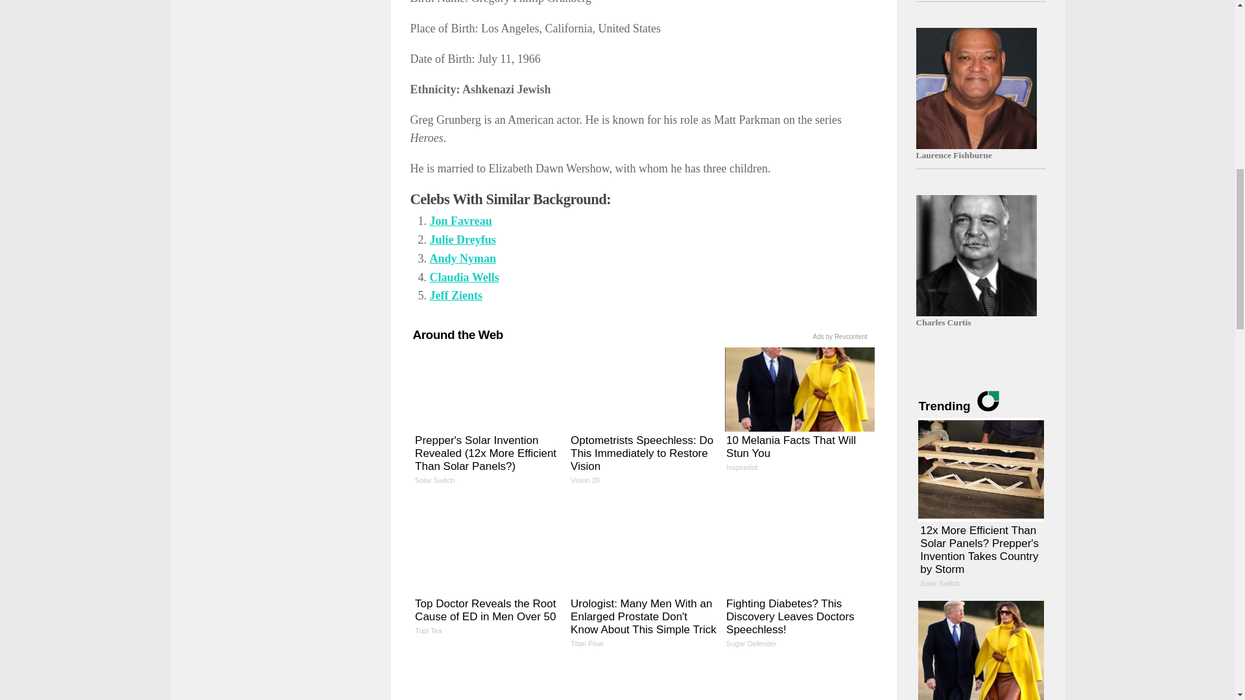 This screenshot has height=700, width=1245. I want to click on Jeff Zients, so click(462, 258).